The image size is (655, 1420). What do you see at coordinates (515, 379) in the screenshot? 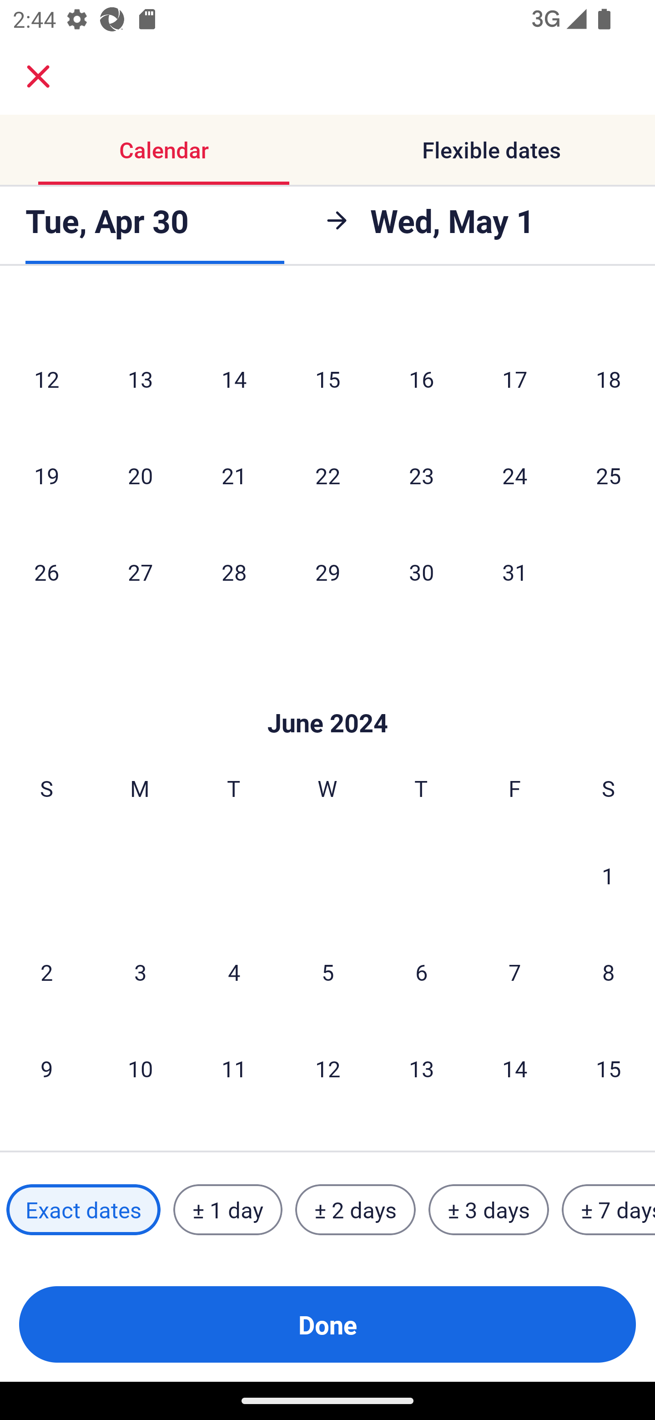
I see `17 Friday, May 17, 2024` at bounding box center [515, 379].